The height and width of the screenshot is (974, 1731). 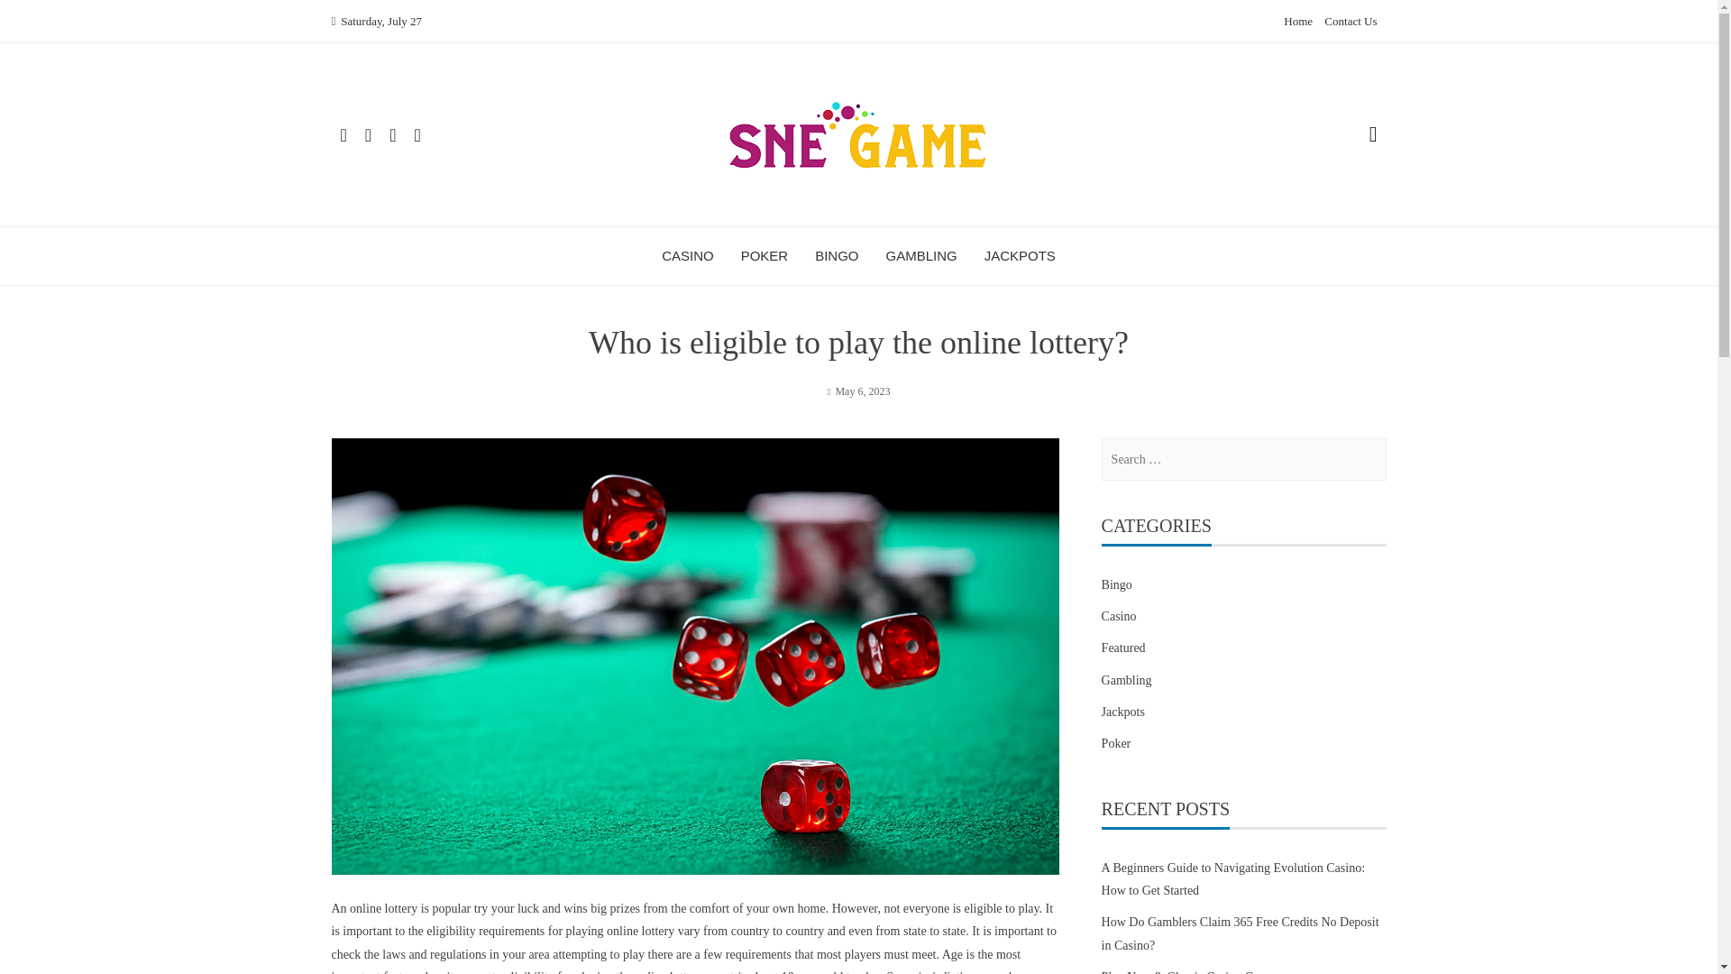 I want to click on How Do Gamblers Claim 365 Free Credits No Deposit in Casino?, so click(x=1241, y=933).